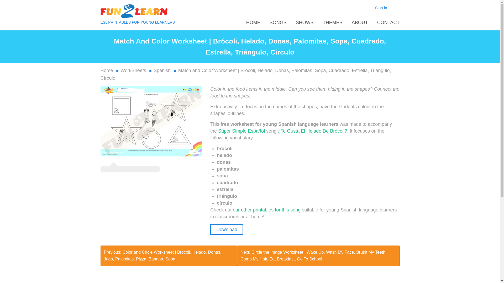 This screenshot has height=283, width=504. What do you see at coordinates (227, 230) in the screenshot?
I see `Download` at bounding box center [227, 230].